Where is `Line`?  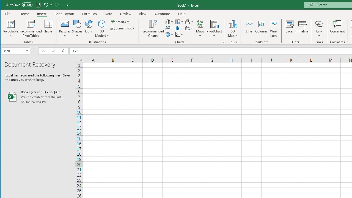
Line is located at coordinates (249, 29).